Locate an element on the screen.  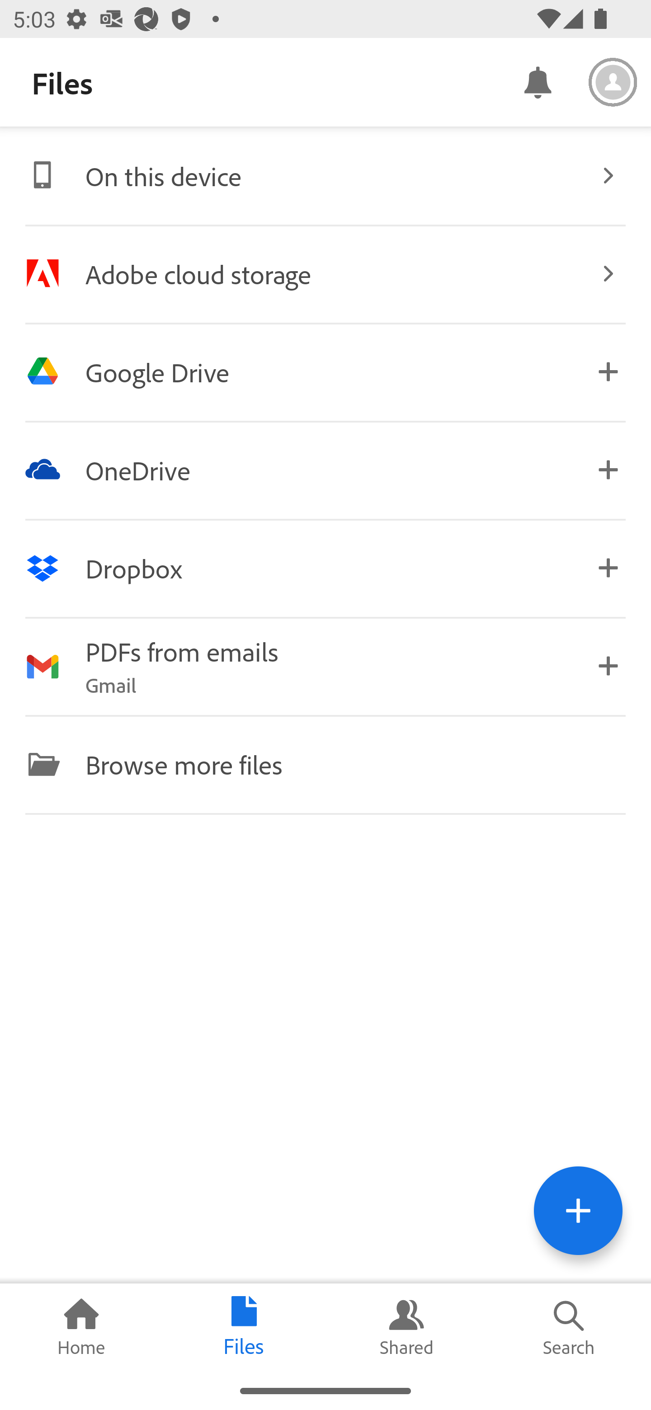
Tools is located at coordinates (578, 1210).